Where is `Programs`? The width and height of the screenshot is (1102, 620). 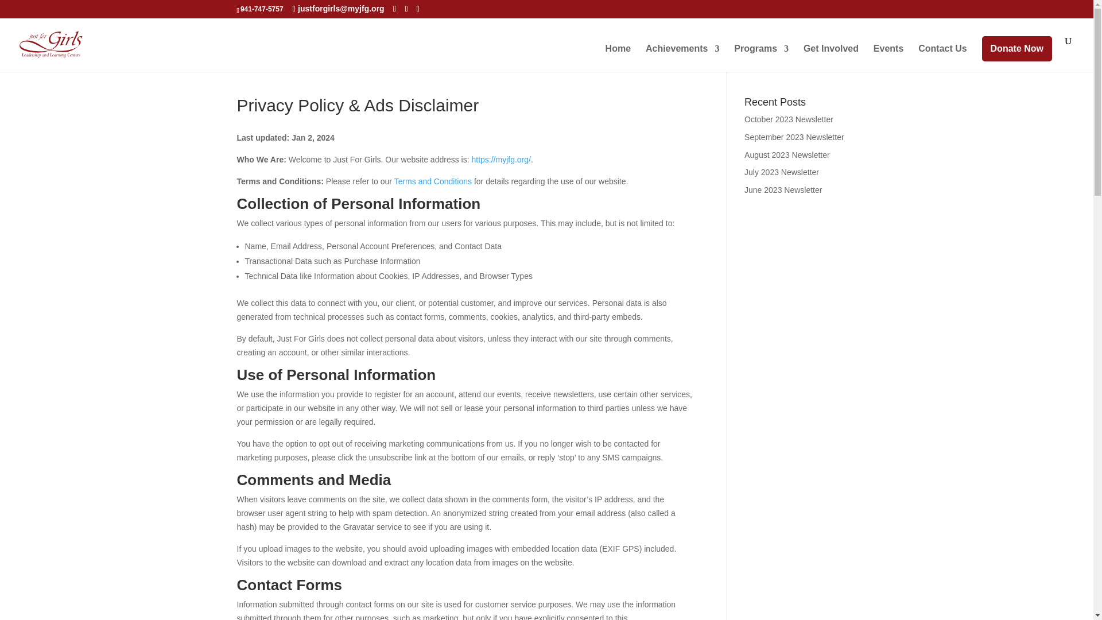 Programs is located at coordinates (761, 58).